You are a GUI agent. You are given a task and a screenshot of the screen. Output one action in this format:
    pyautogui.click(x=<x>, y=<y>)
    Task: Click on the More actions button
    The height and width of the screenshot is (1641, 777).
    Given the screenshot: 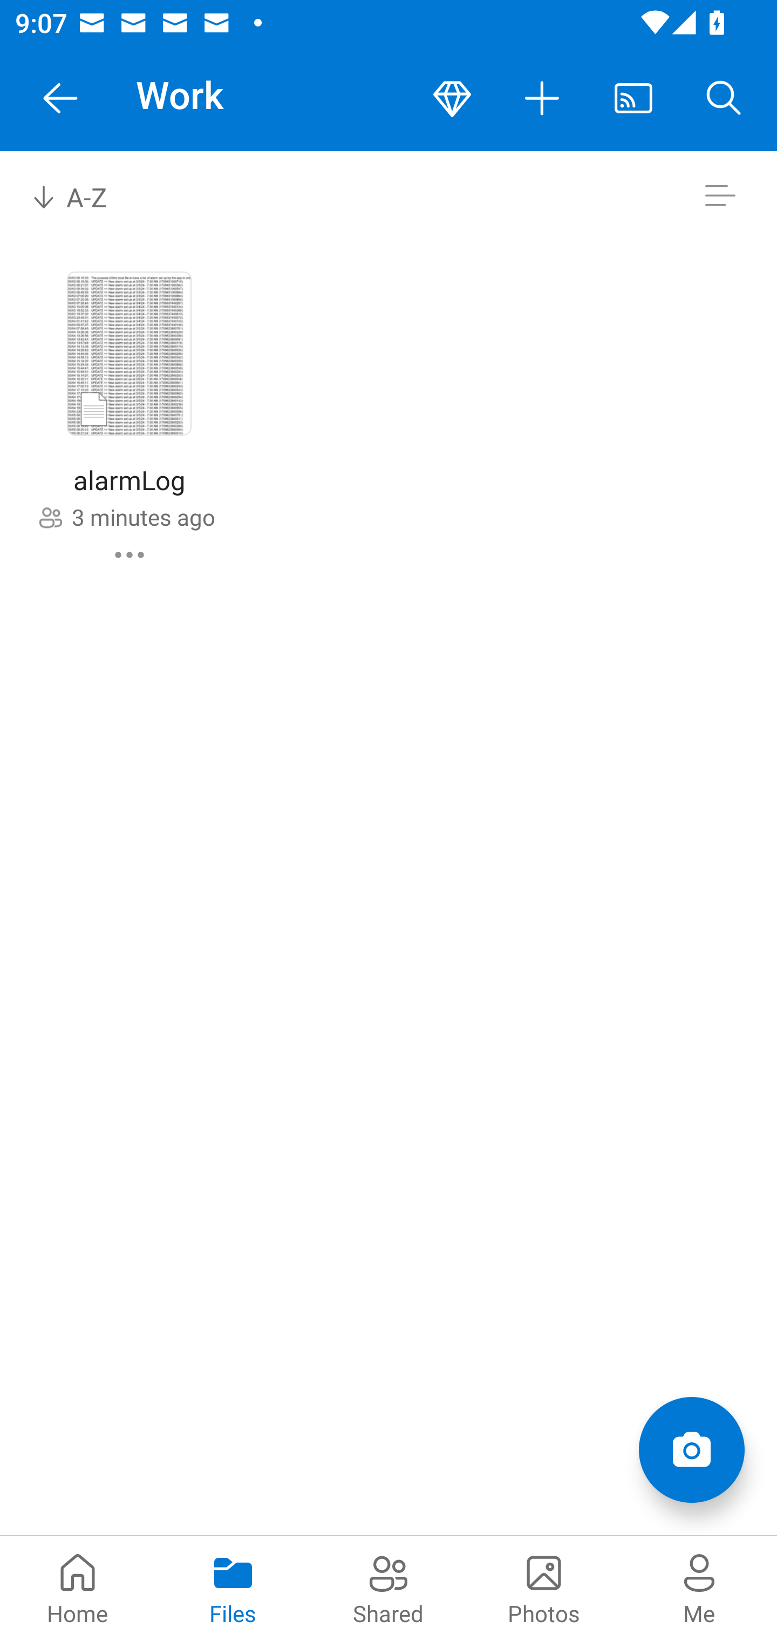 What is the action you would take?
    pyautogui.click(x=543, y=98)
    